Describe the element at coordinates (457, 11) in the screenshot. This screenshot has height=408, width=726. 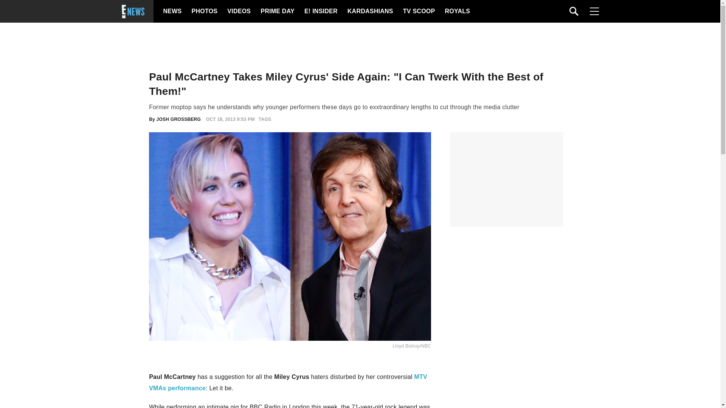
I see `ROYALS` at that location.